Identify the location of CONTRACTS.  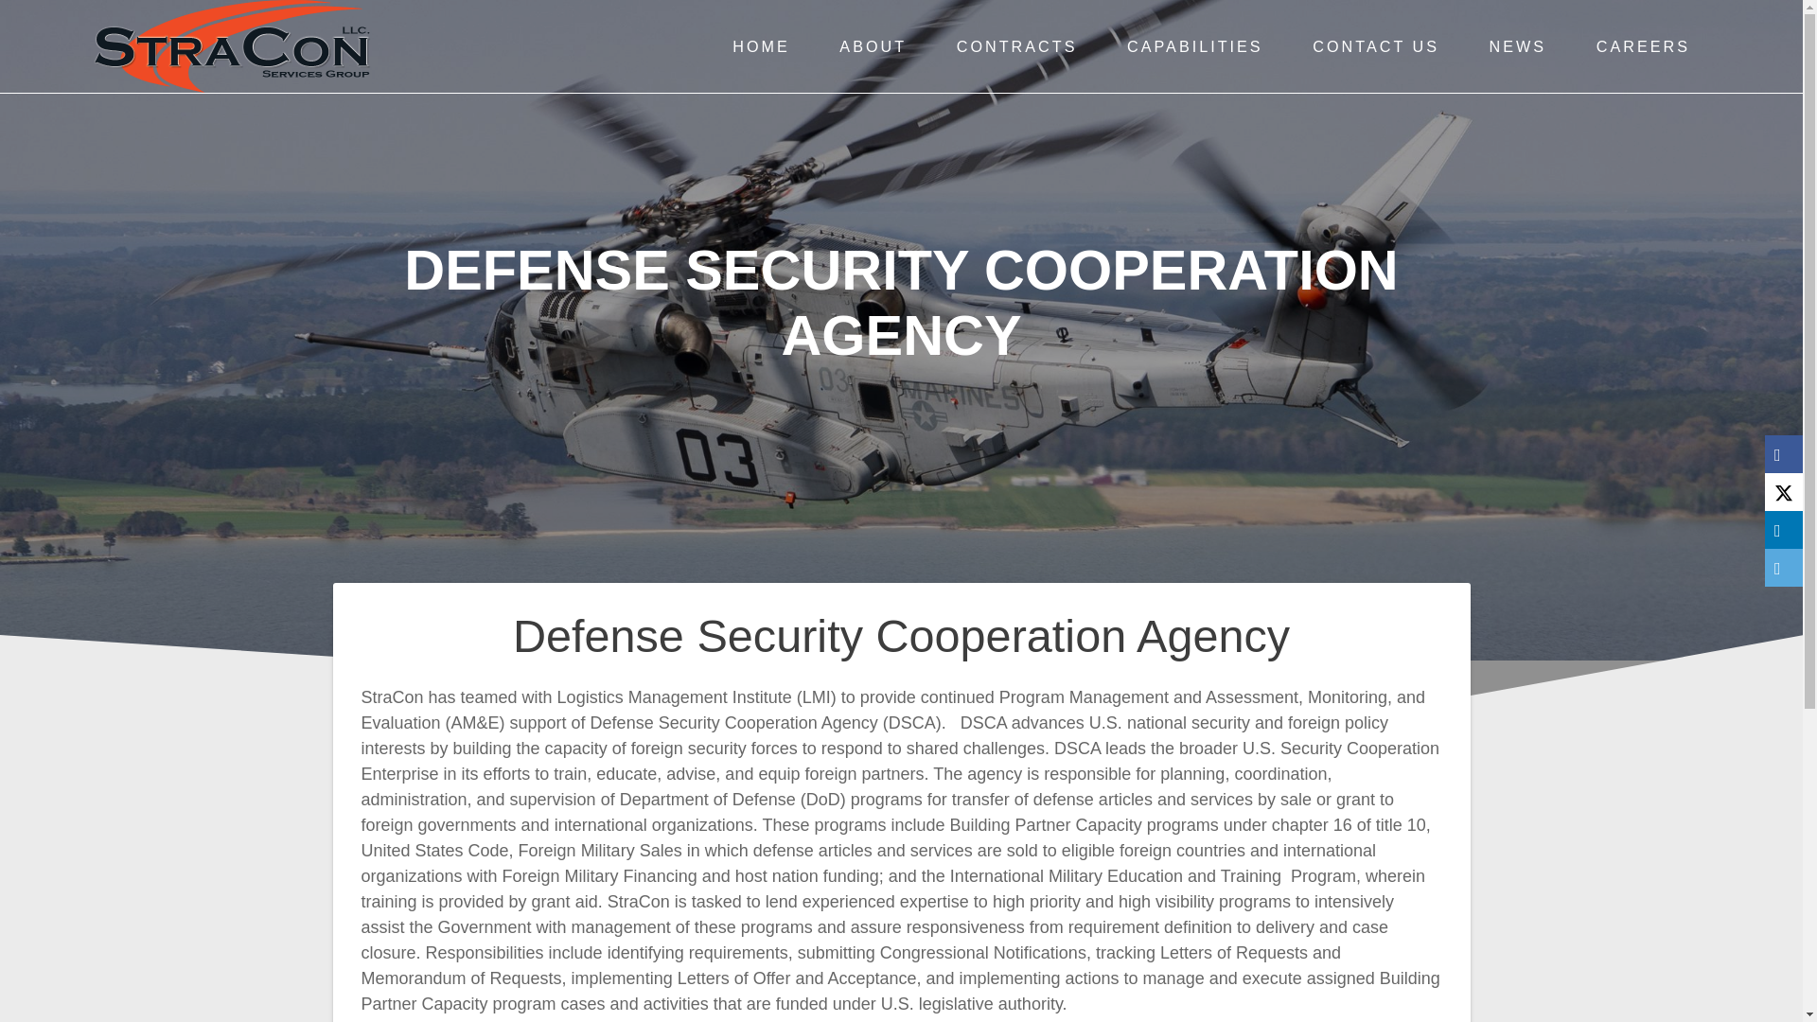
(1016, 46).